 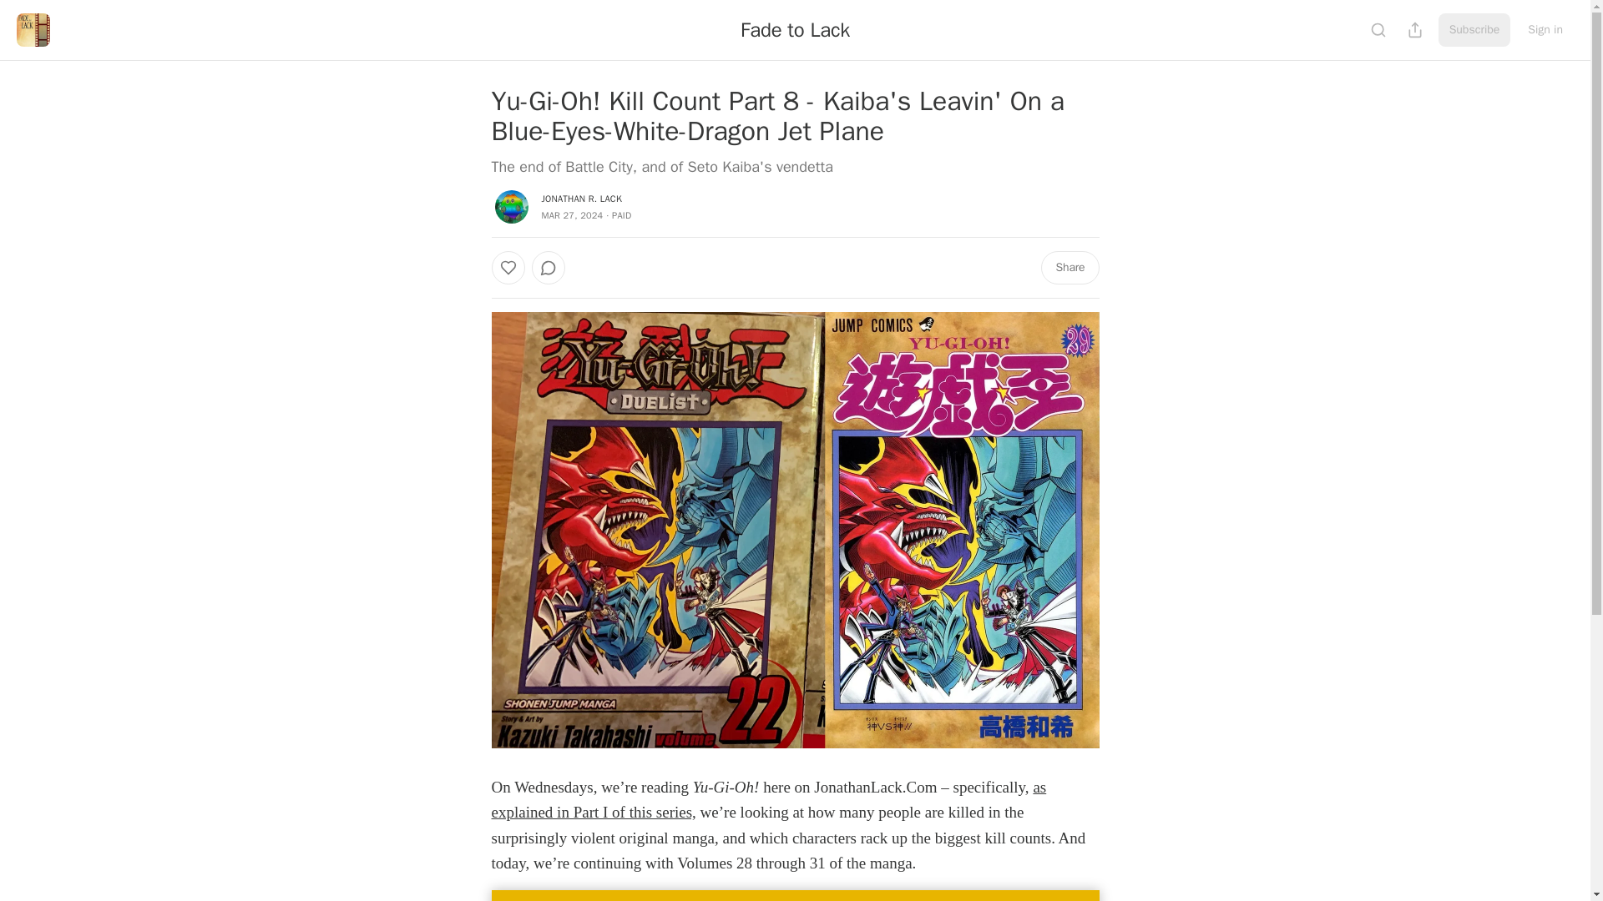 What do you see at coordinates (768, 799) in the screenshot?
I see `as explained in Part I of this series,` at bounding box center [768, 799].